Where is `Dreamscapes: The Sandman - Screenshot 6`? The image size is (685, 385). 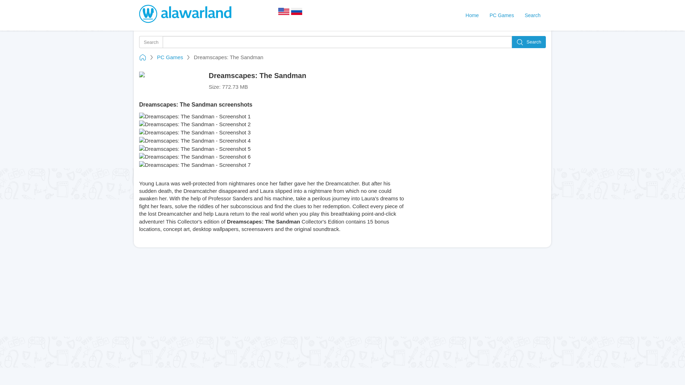 Dreamscapes: The Sandman - Screenshot 6 is located at coordinates (195, 156).